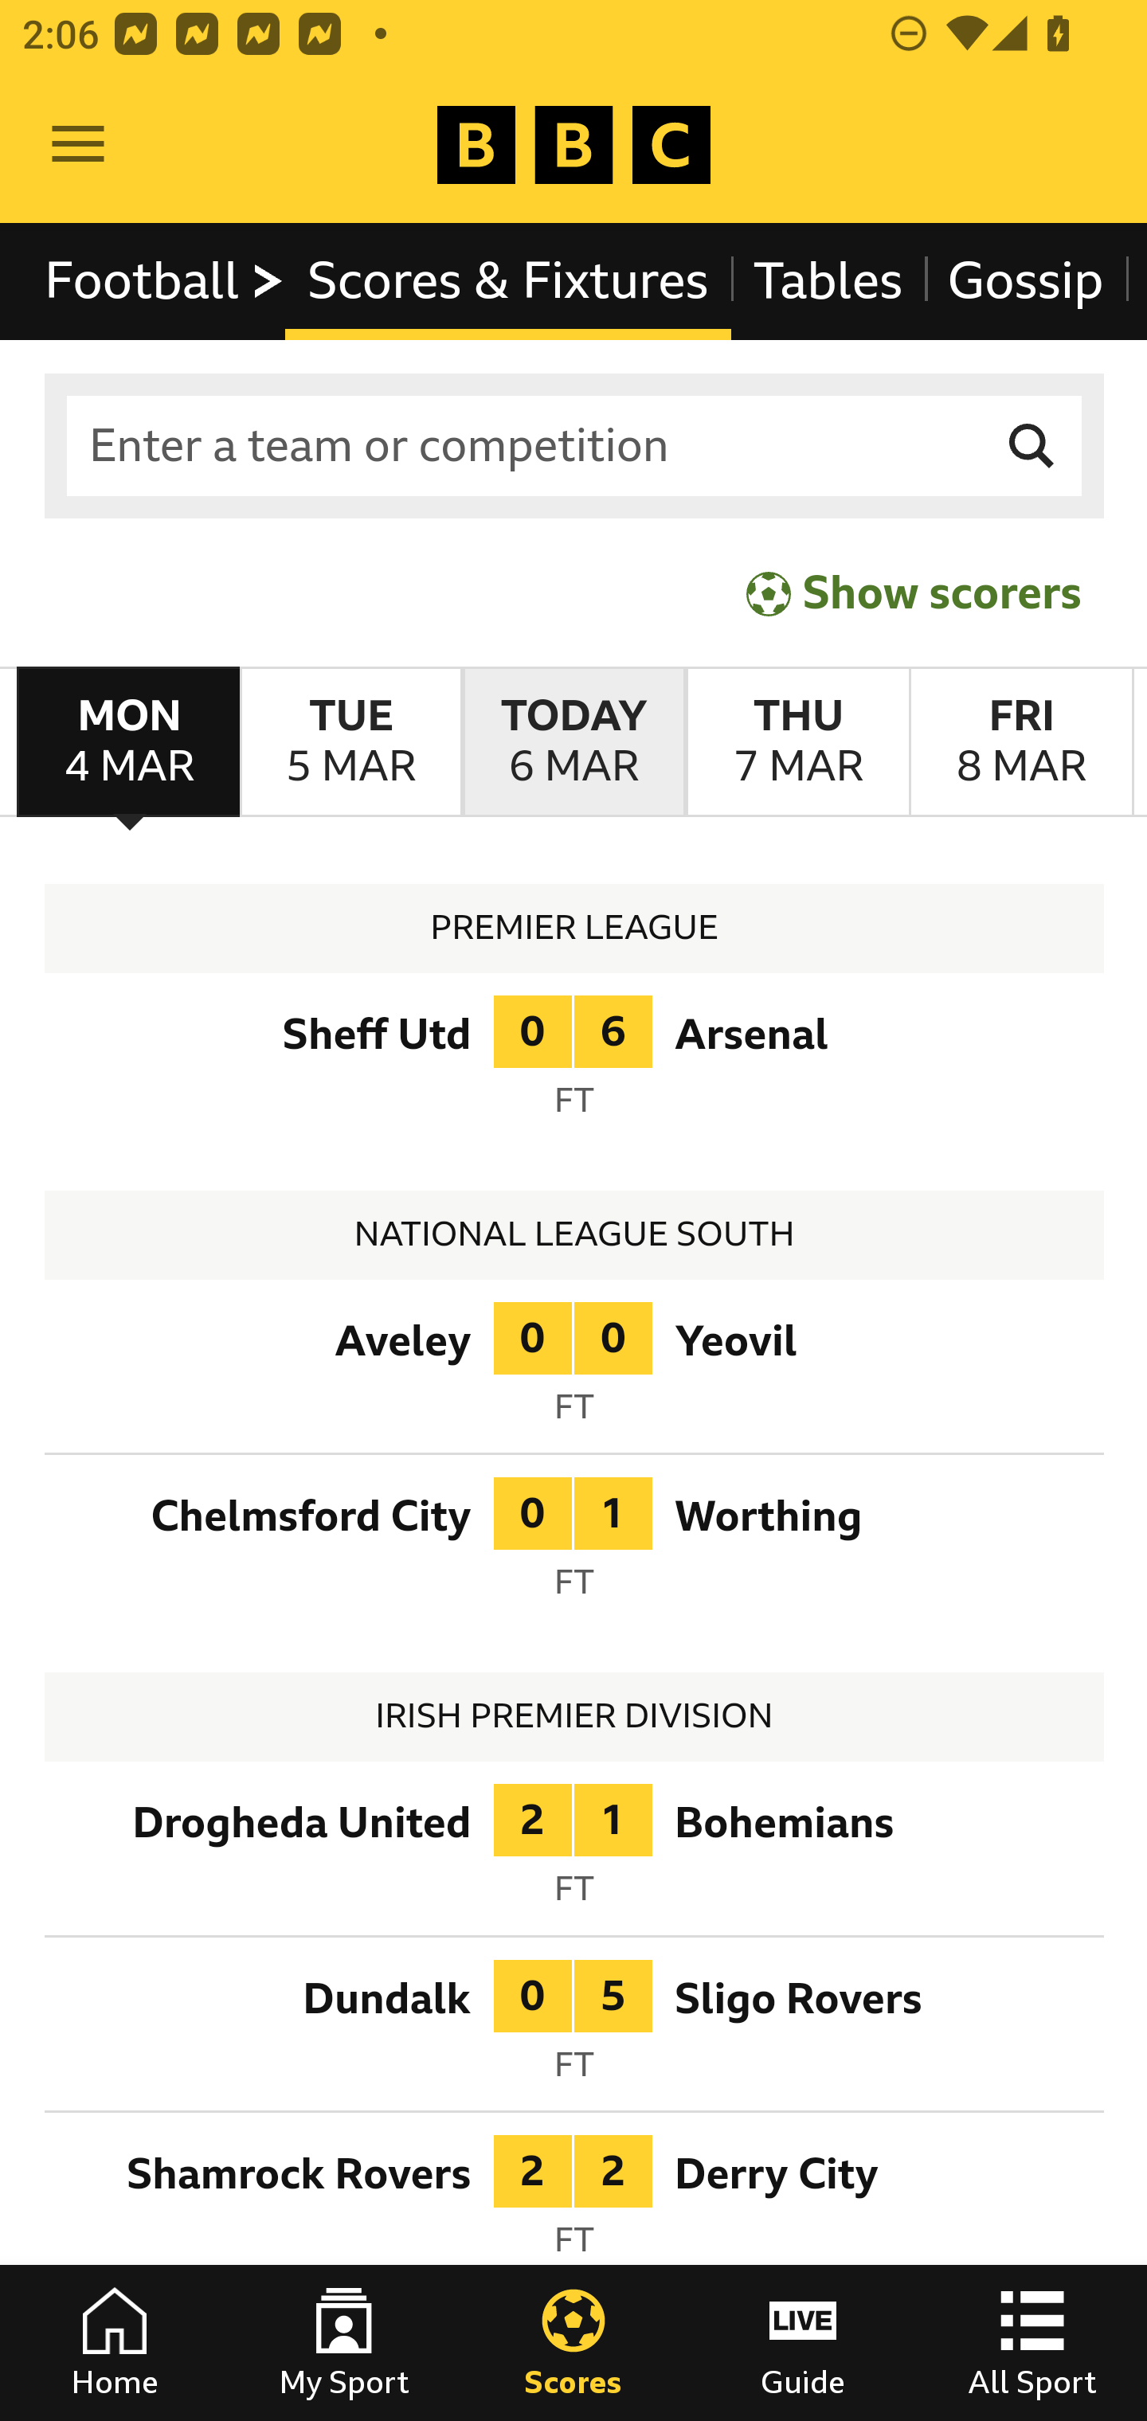  What do you see at coordinates (828, 280) in the screenshot?
I see `Tables` at bounding box center [828, 280].